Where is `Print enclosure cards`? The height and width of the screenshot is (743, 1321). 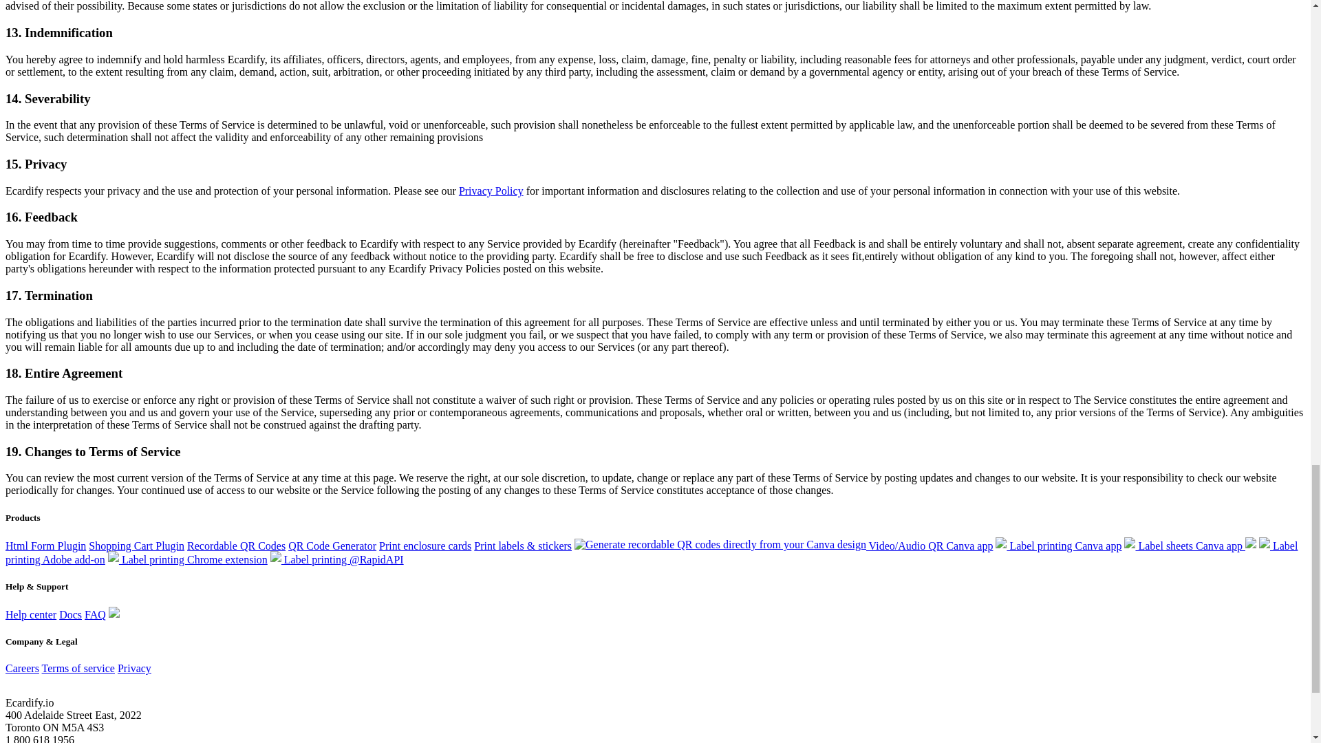 Print enclosure cards is located at coordinates (425, 546).